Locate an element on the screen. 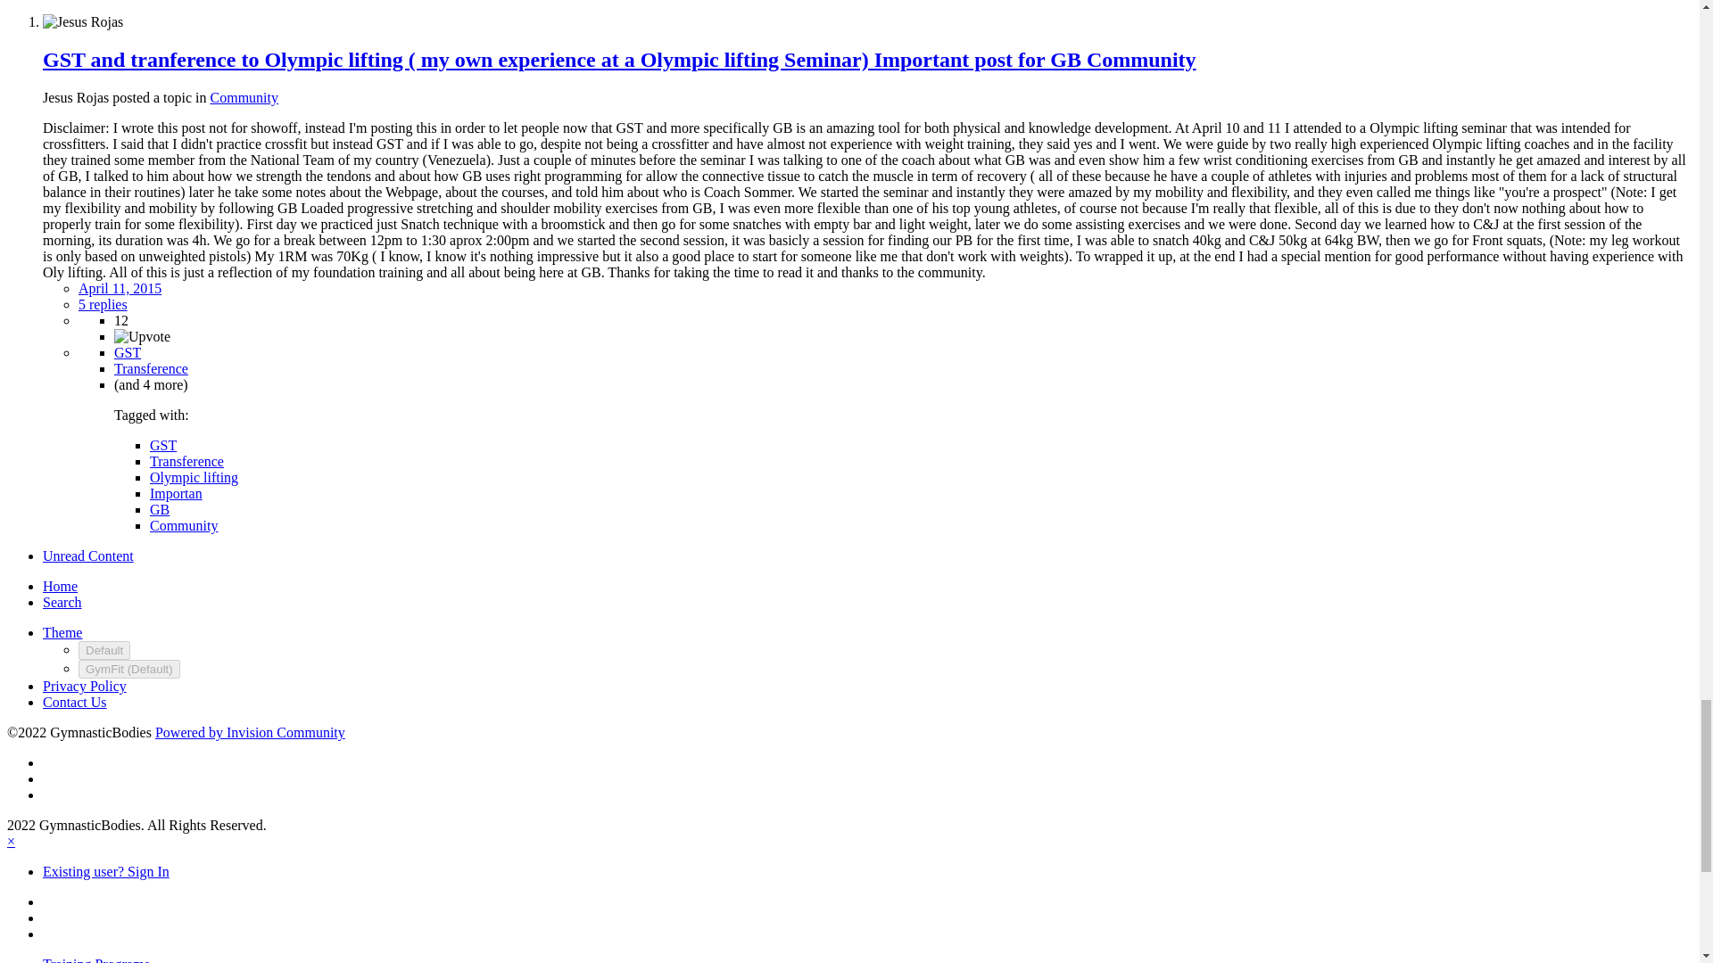 This screenshot has height=963, width=1713. Find other content tagged with 'GB' is located at coordinates (160, 508).